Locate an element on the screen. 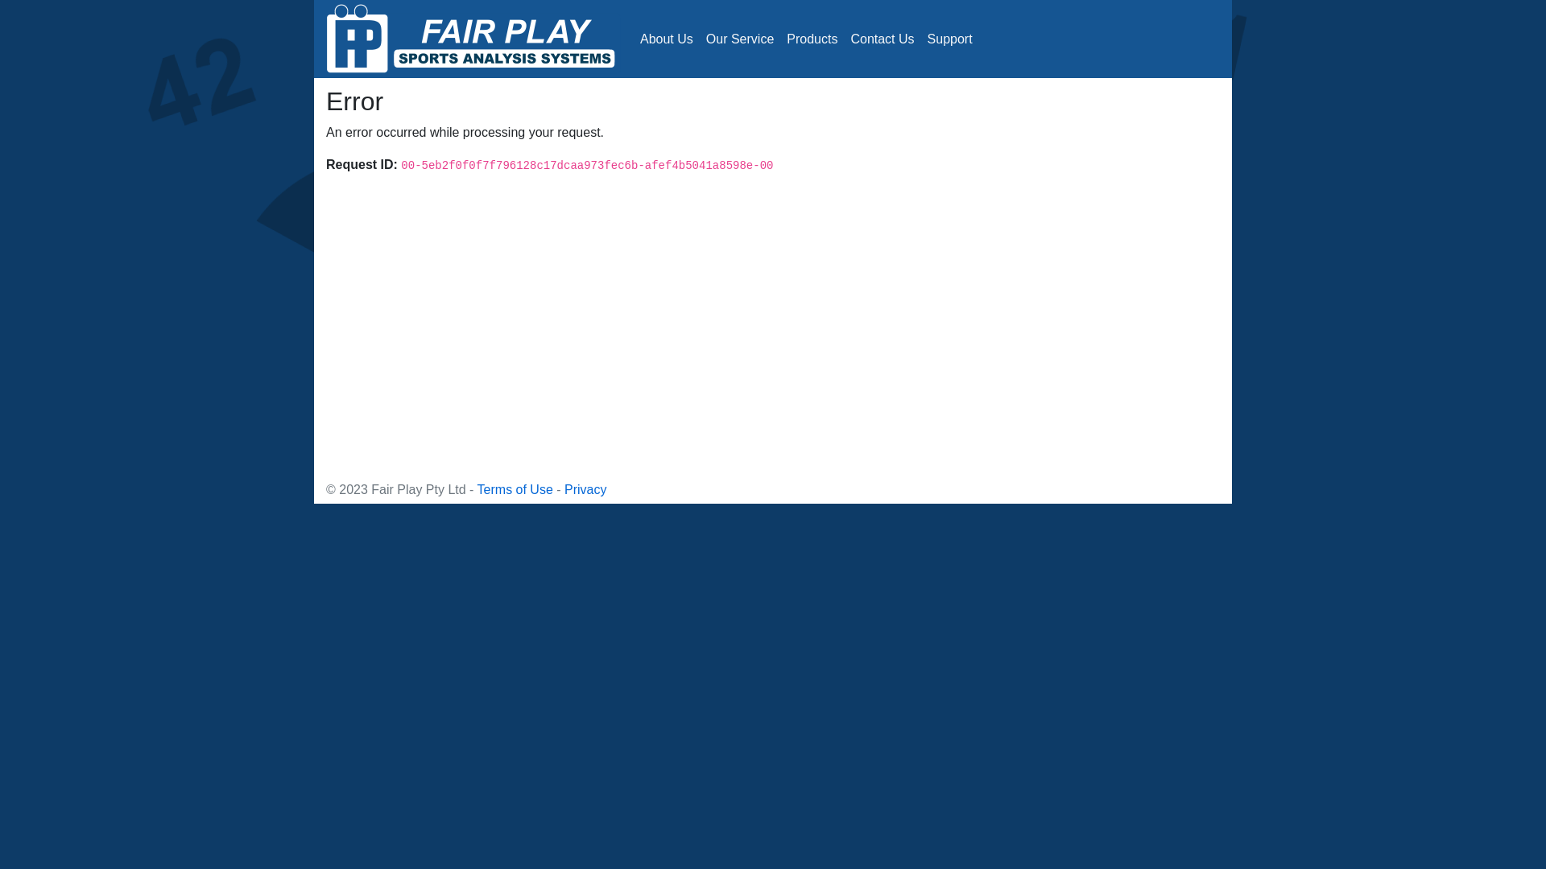 The image size is (1546, 869). About Us is located at coordinates (667, 39).